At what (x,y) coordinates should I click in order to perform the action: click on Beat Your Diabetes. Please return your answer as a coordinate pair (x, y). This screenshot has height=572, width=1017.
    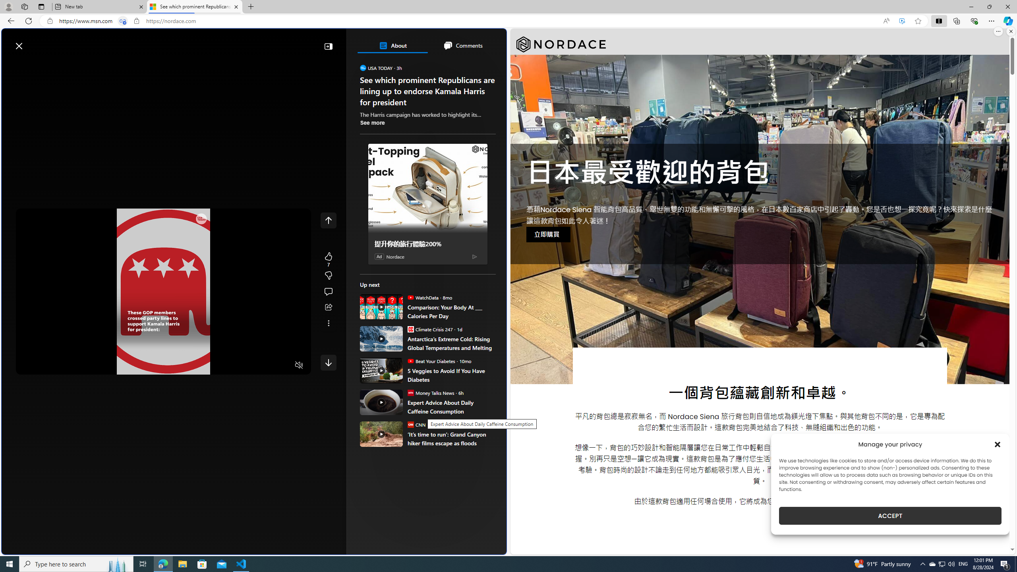
    Looking at the image, I should click on (410, 361).